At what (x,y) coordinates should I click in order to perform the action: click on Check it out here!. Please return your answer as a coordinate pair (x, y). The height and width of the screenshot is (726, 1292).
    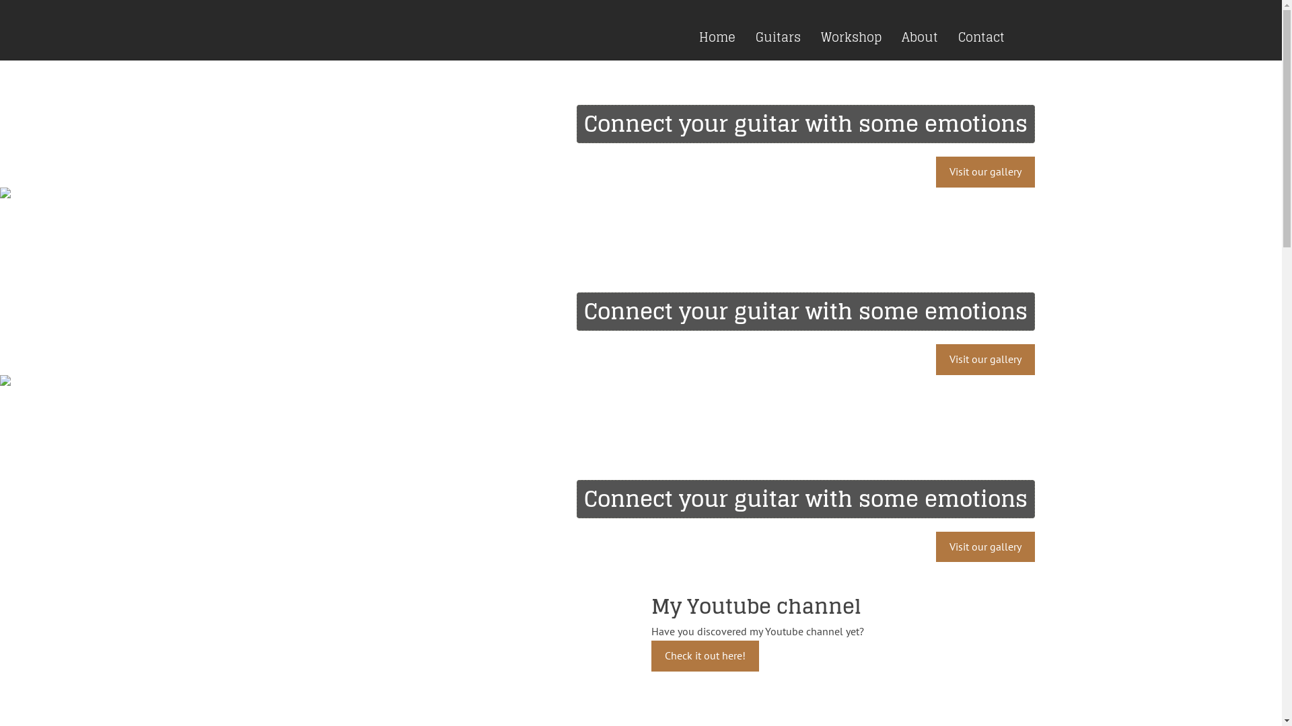
    Looking at the image, I should click on (705, 656).